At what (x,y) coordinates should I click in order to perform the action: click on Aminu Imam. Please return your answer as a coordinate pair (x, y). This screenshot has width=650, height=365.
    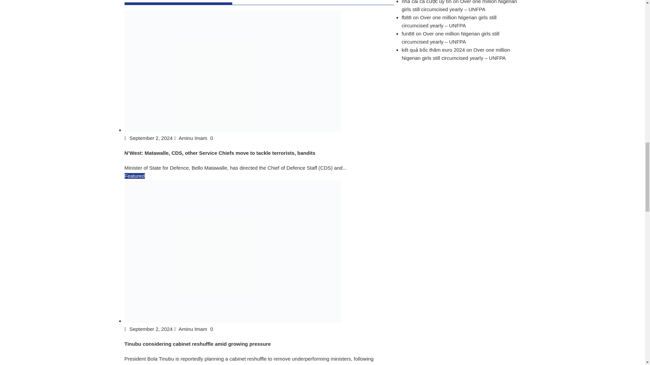
    Looking at the image, I should click on (191, 329).